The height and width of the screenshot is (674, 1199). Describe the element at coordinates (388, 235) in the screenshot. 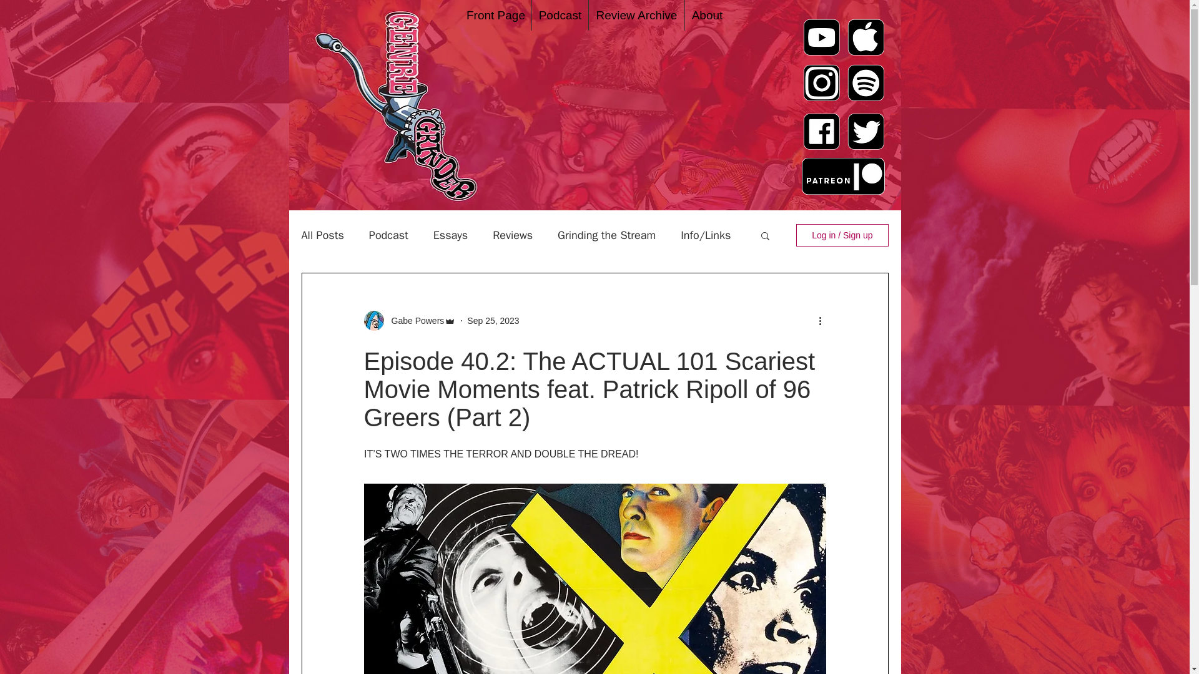

I see `Podcast` at that location.